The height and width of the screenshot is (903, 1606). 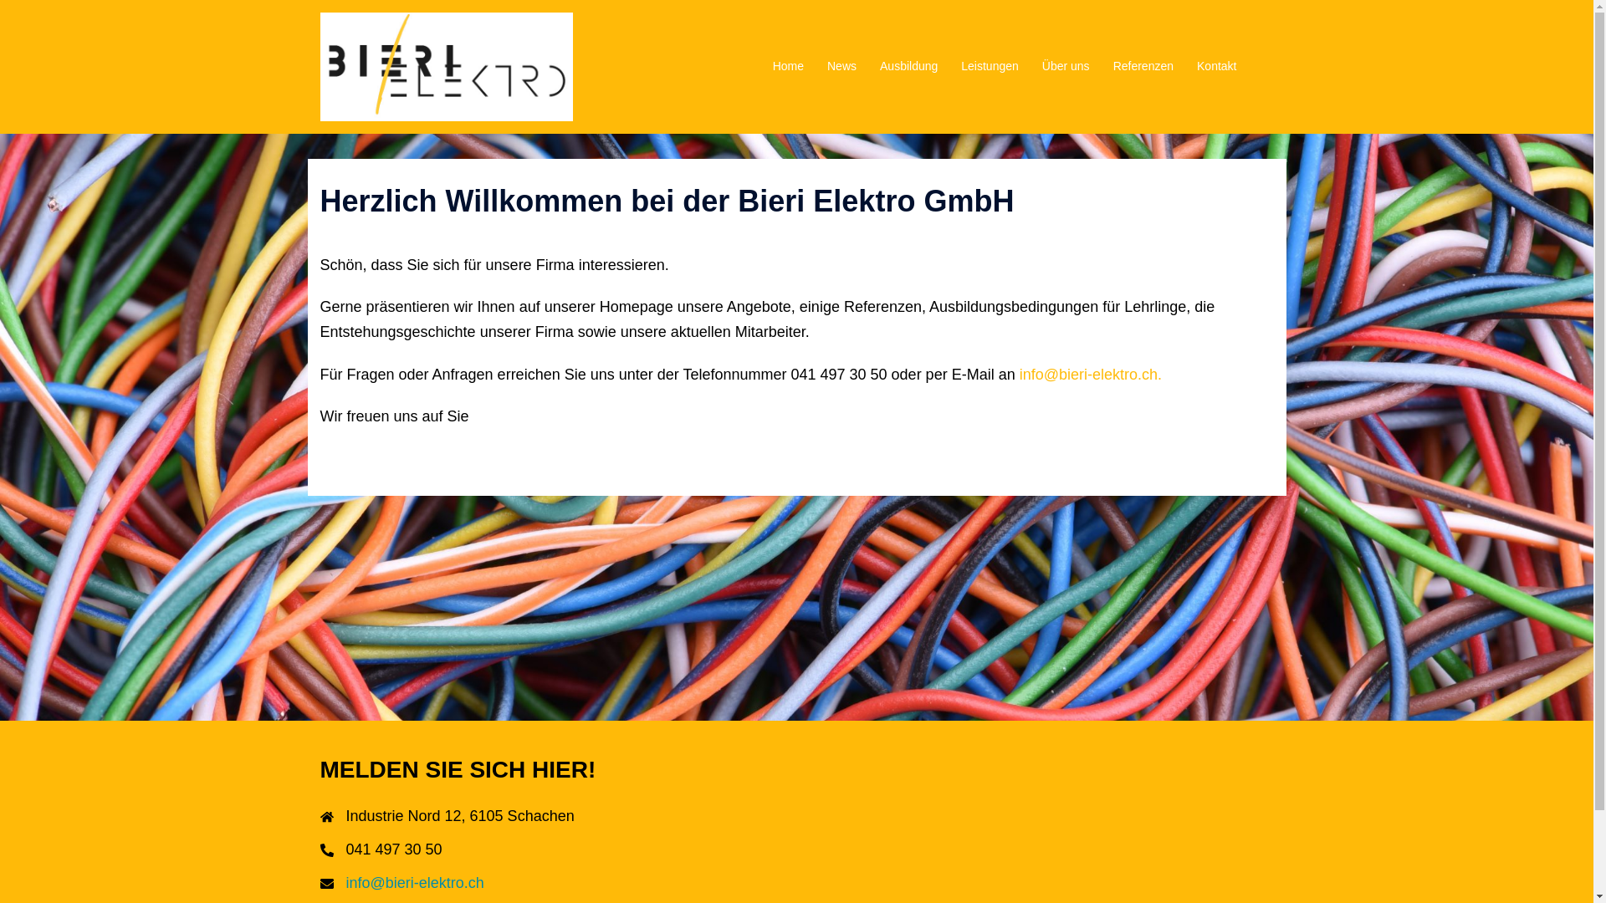 What do you see at coordinates (1143, 67) in the screenshot?
I see `Referenzen` at bounding box center [1143, 67].